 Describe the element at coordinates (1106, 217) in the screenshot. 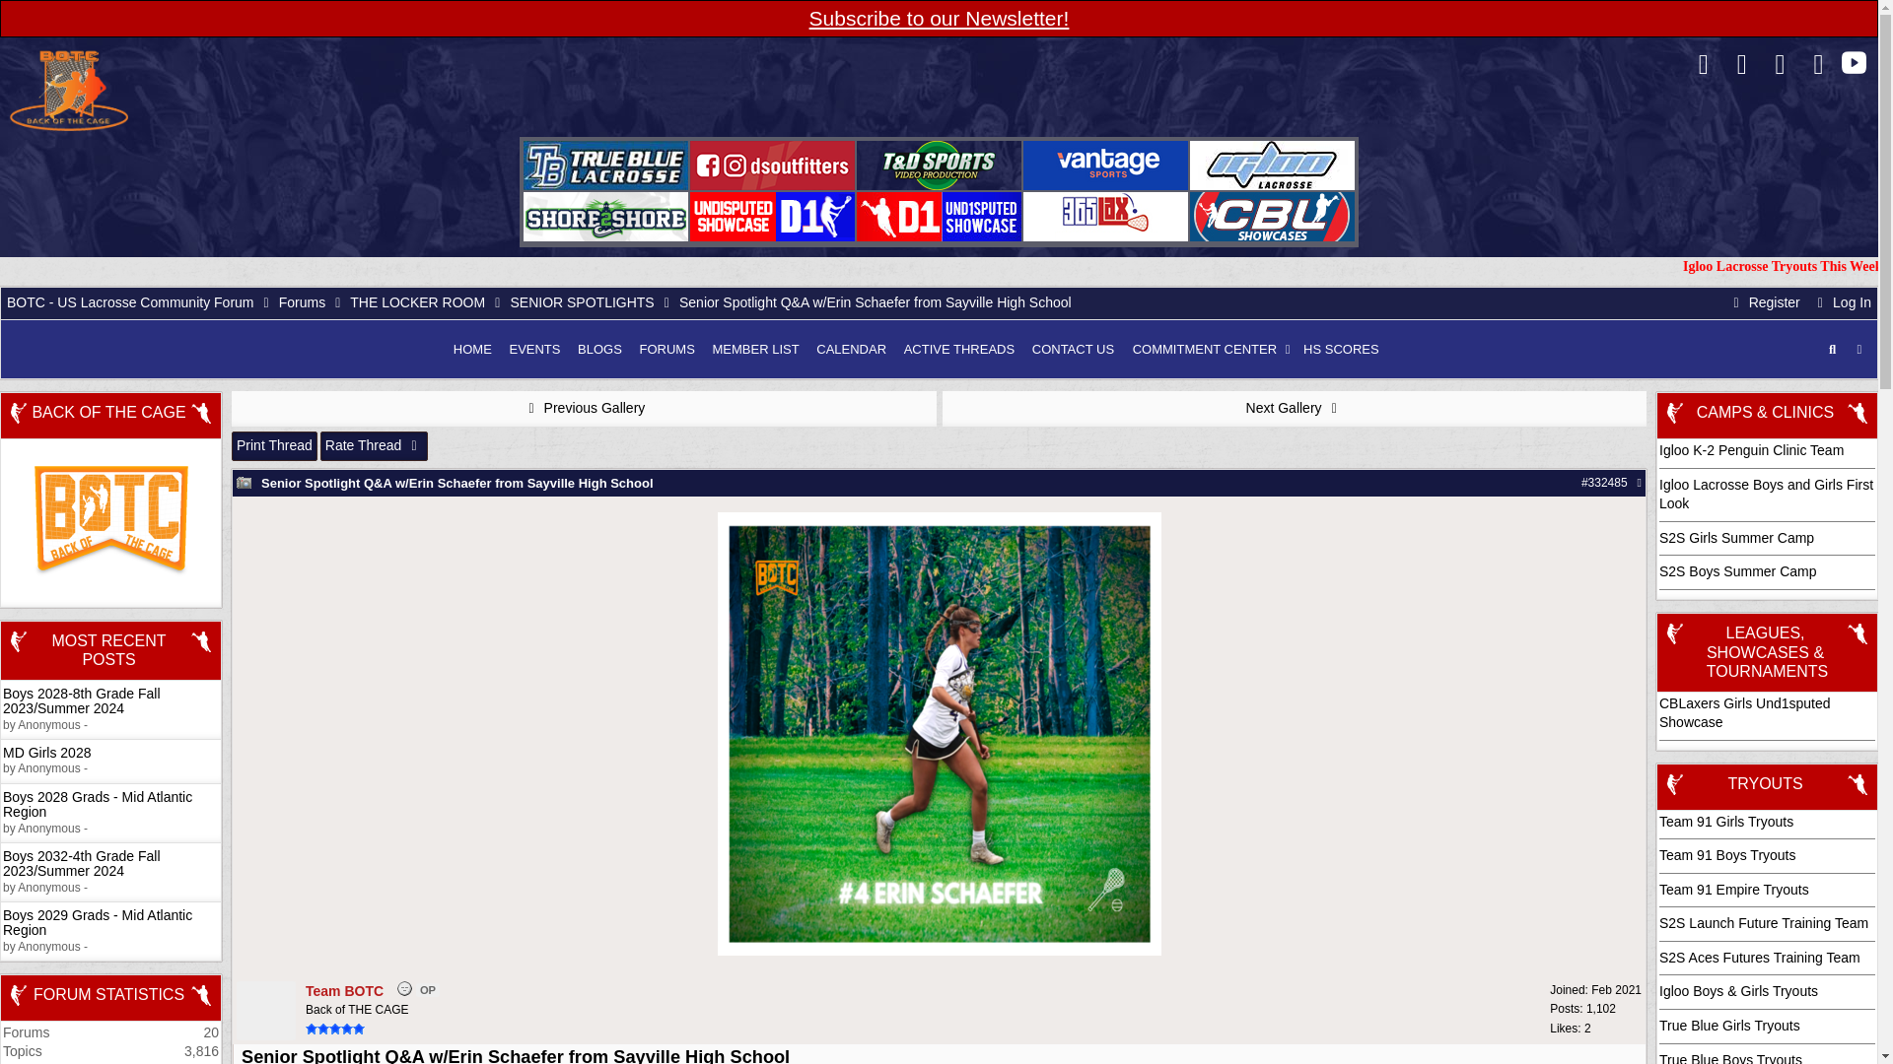

I see `365Lax` at that location.